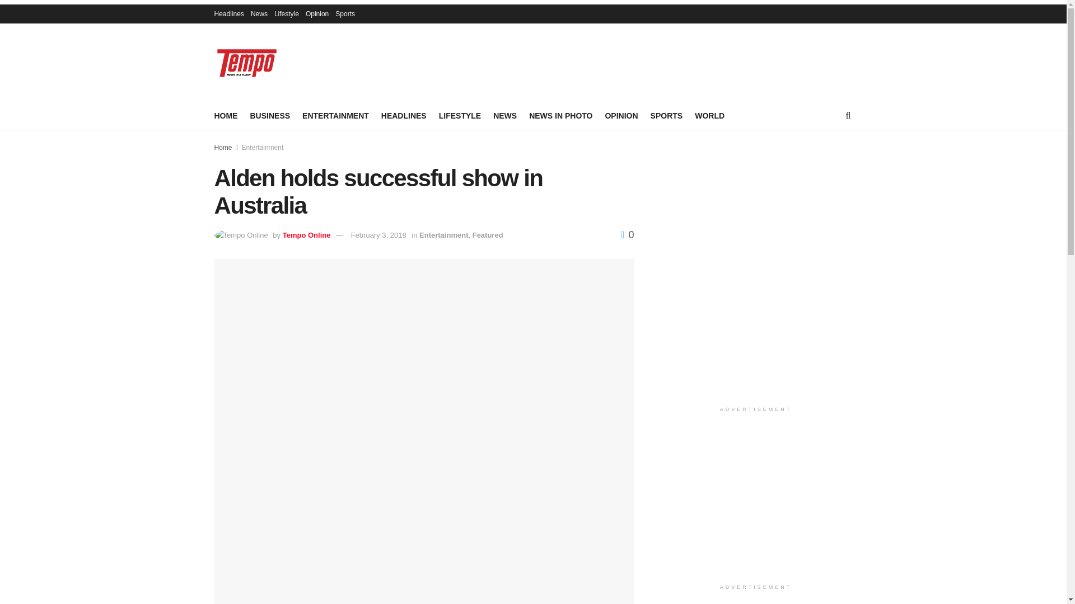 Image resolution: width=1075 pixels, height=604 pixels. What do you see at coordinates (286, 13) in the screenshot?
I see `Lifestyle` at bounding box center [286, 13].